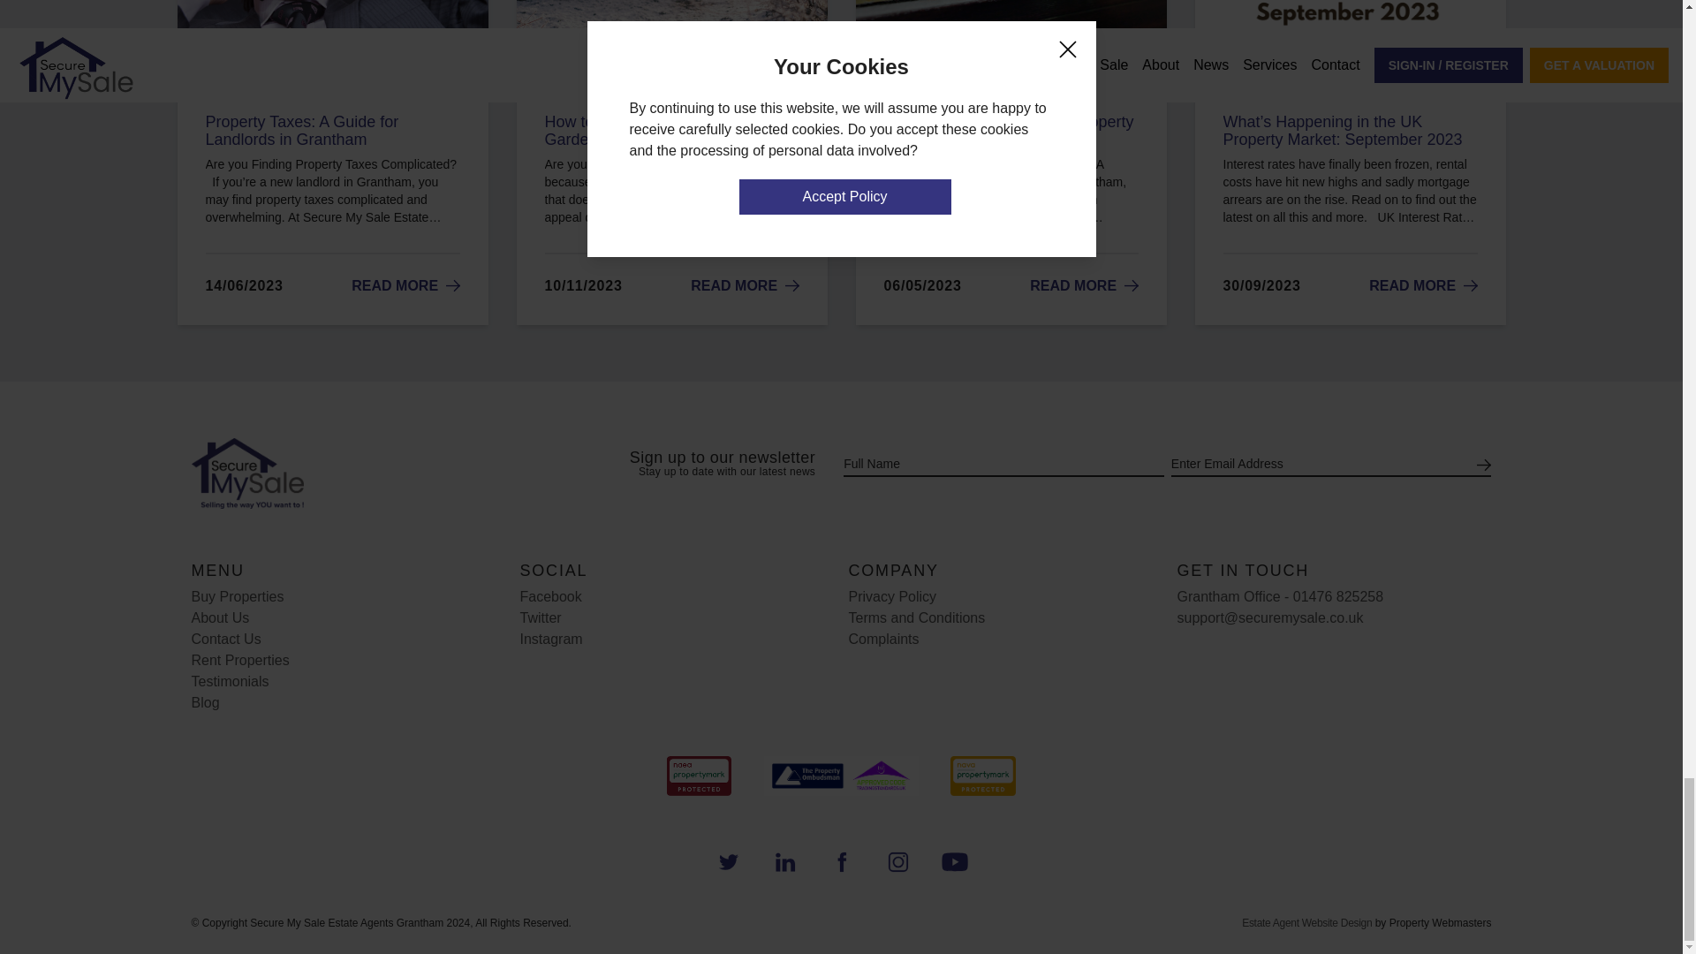  I want to click on How to Prepare Your Grantham Garden This Winter, so click(744, 285).